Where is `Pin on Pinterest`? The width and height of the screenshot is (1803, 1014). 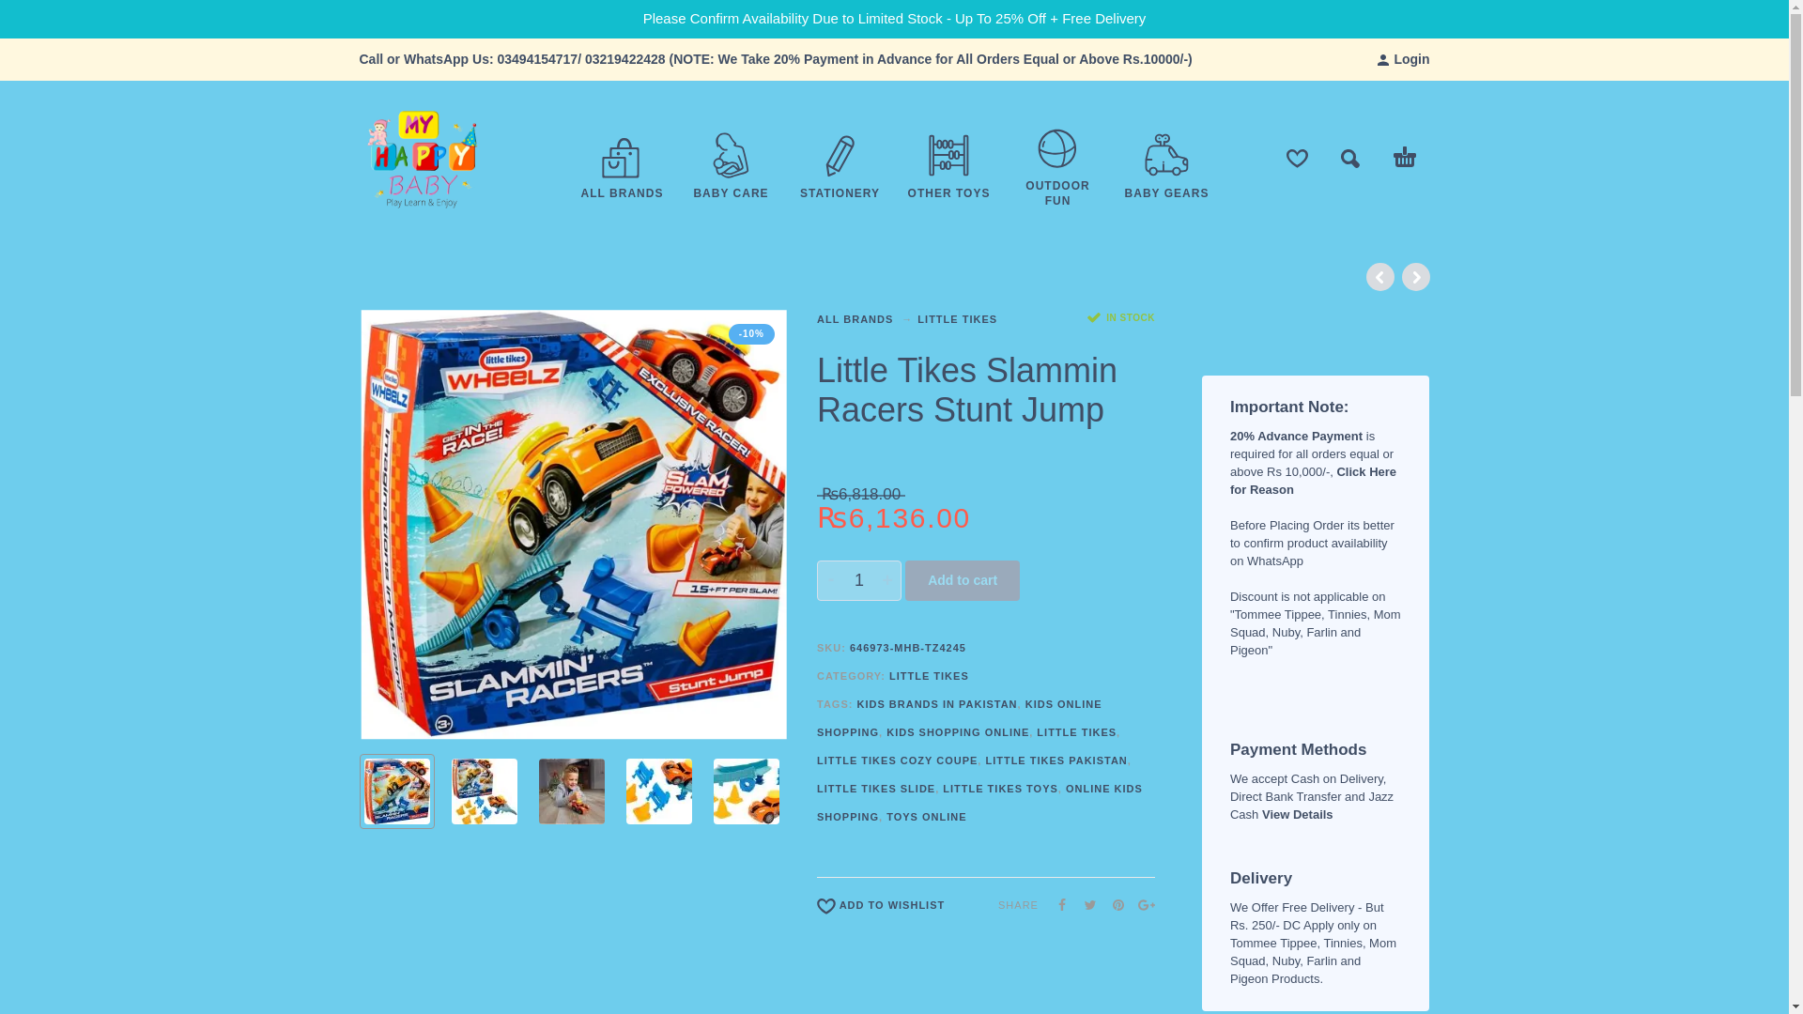 Pin on Pinterest is located at coordinates (1112, 904).